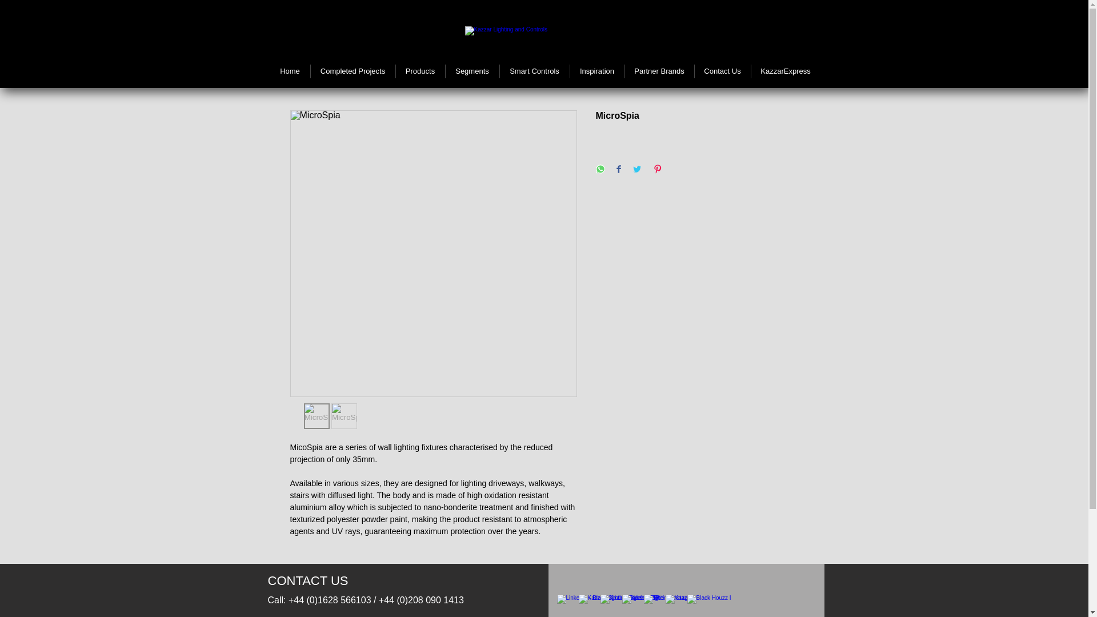 Image resolution: width=1097 pixels, height=617 pixels. Describe the element at coordinates (785, 71) in the screenshot. I see `KazzarExpress` at that location.